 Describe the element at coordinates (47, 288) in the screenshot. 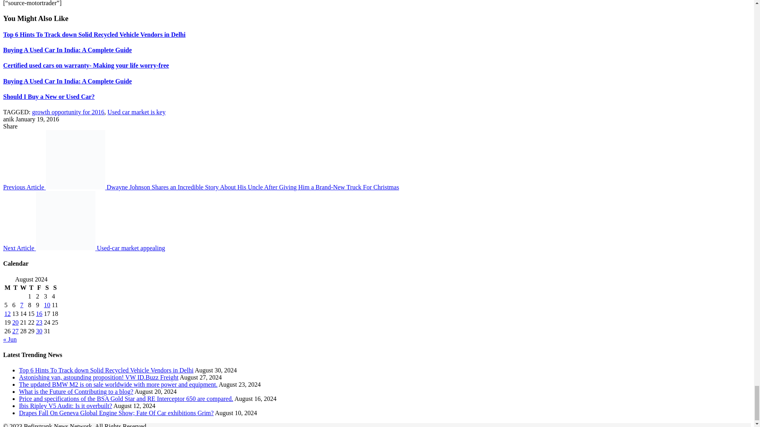

I see `Saturday` at that location.